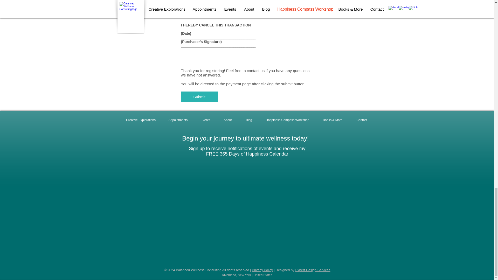 The image size is (498, 280). What do you see at coordinates (227, 120) in the screenshot?
I see `About` at bounding box center [227, 120].